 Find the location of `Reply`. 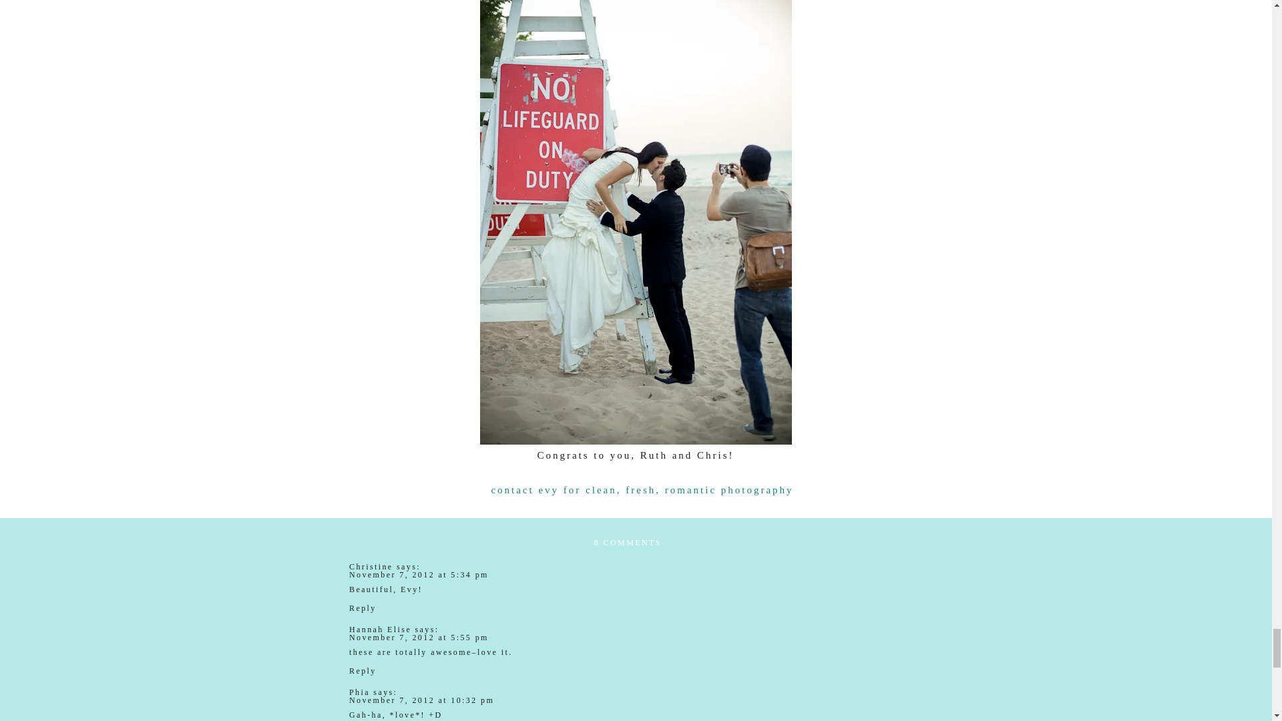

Reply is located at coordinates (363, 608).